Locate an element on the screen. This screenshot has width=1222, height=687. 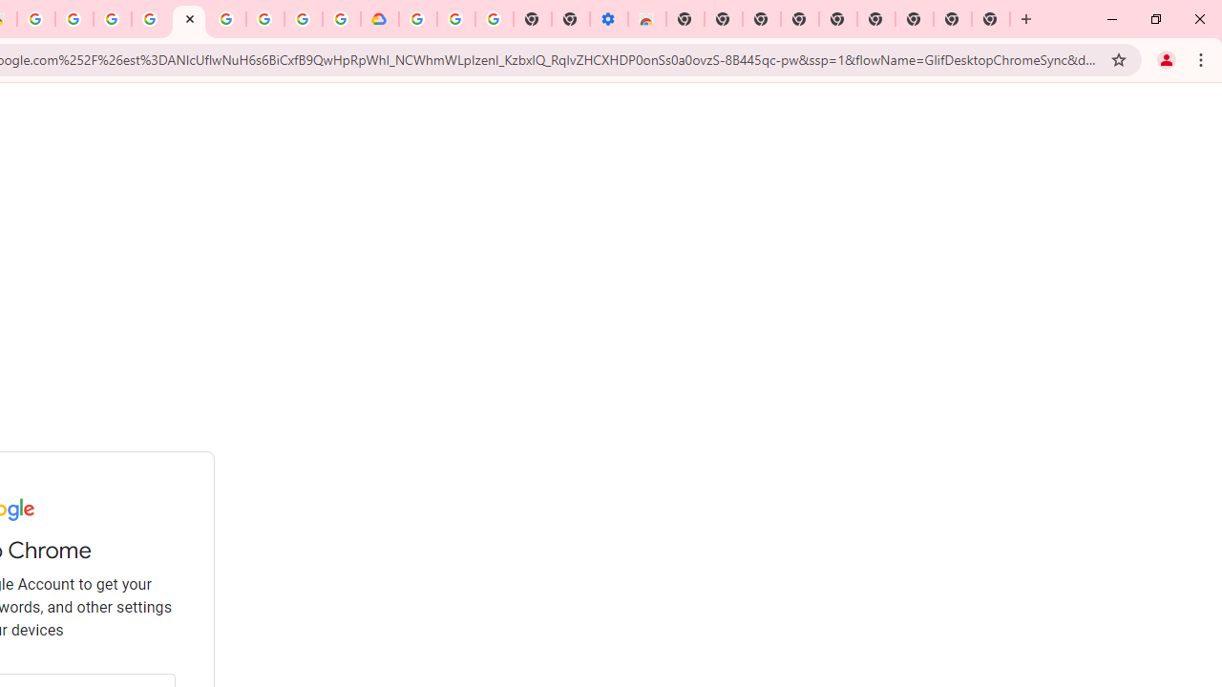
Ad Settings is located at coordinates (151, 19).